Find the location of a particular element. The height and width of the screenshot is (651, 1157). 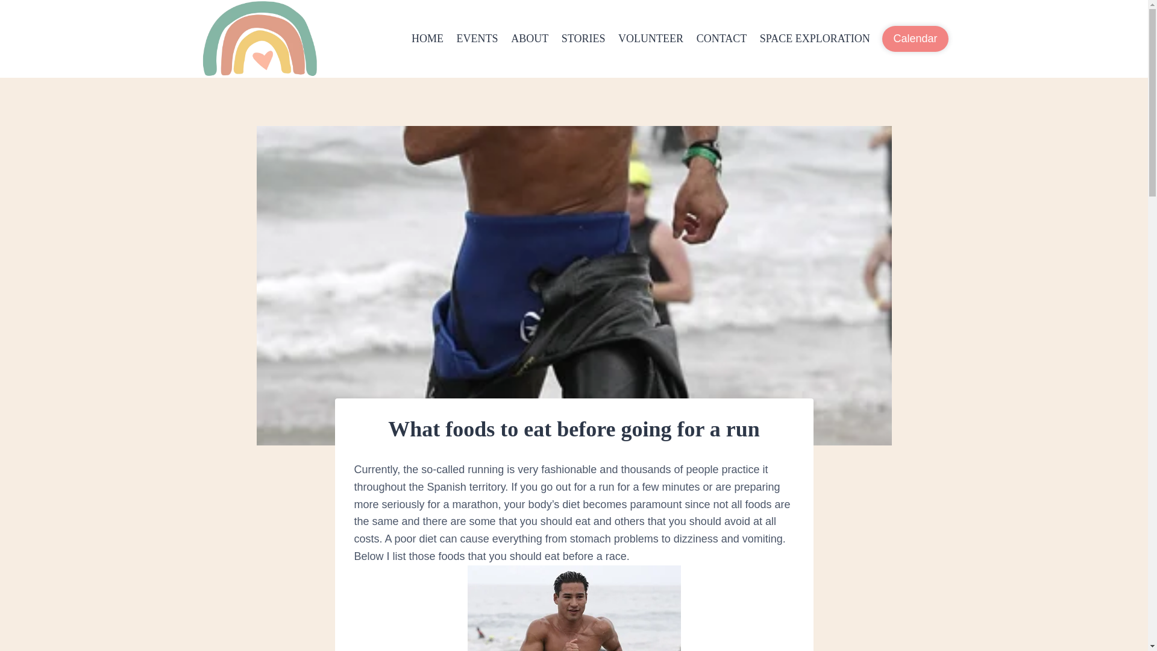

CONTACT is located at coordinates (721, 39).